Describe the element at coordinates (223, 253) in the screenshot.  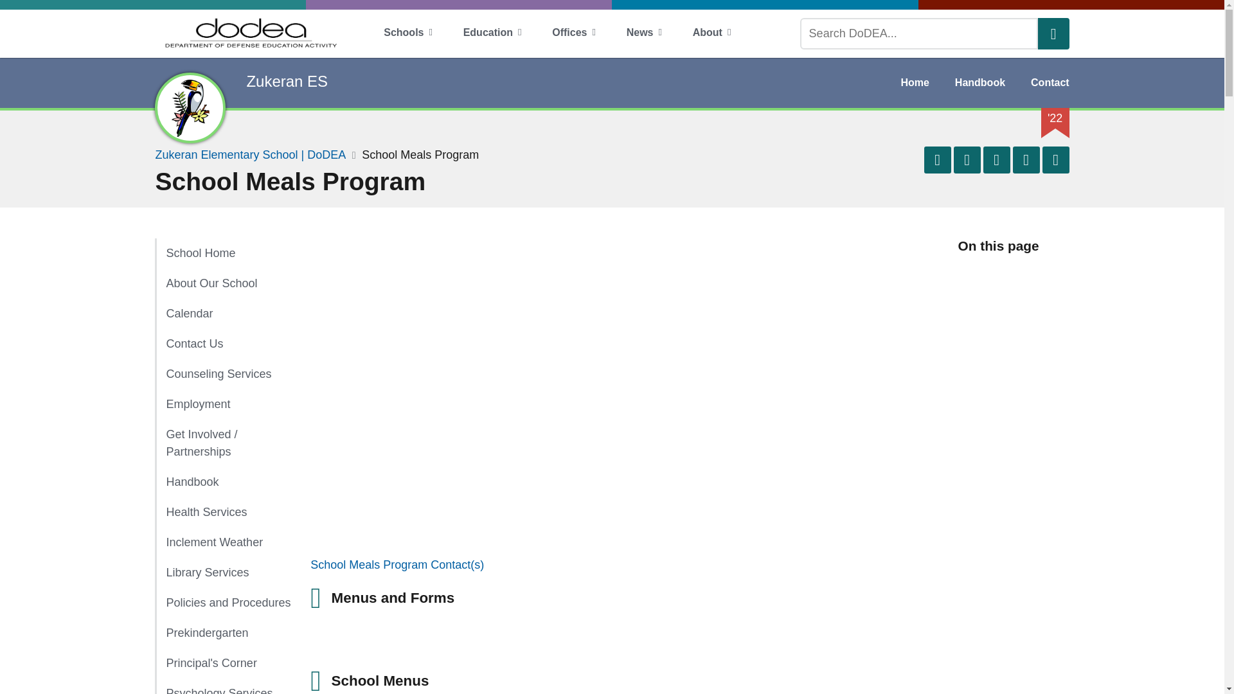
I see `Home` at that location.